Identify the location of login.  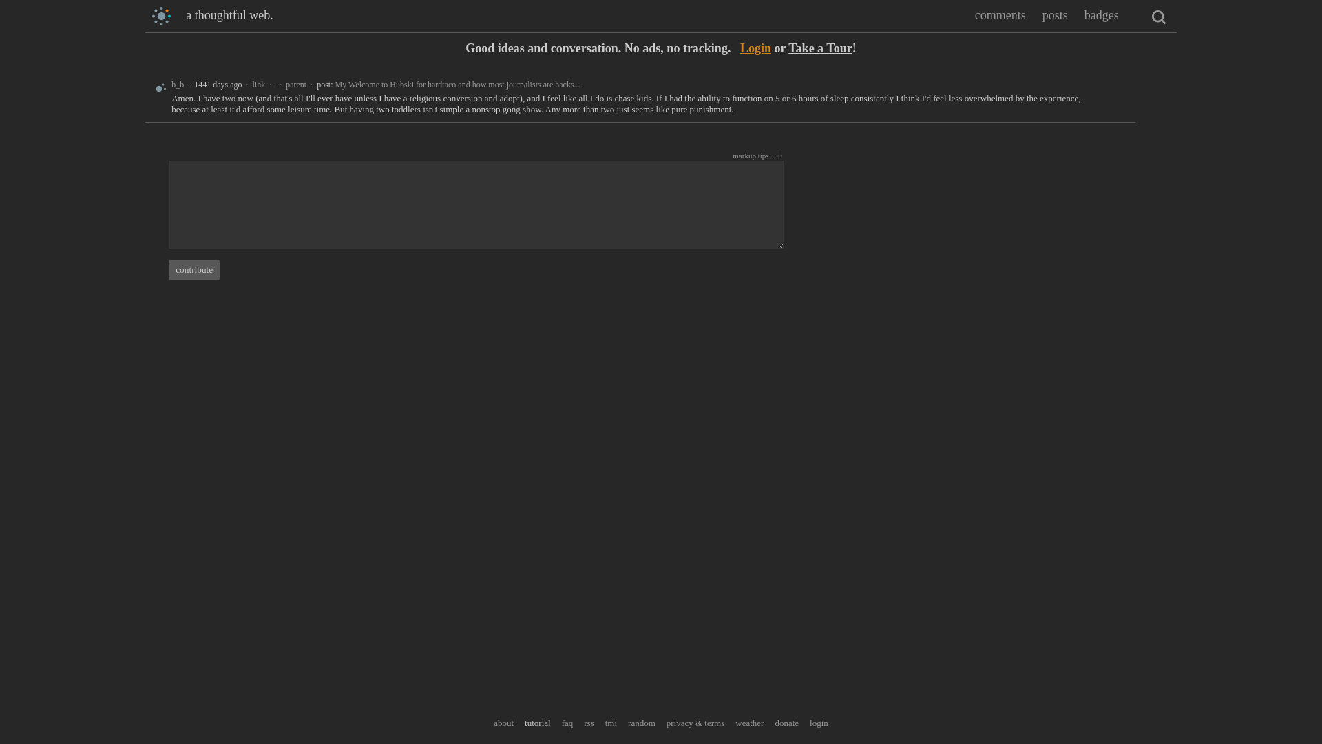
(819, 723).